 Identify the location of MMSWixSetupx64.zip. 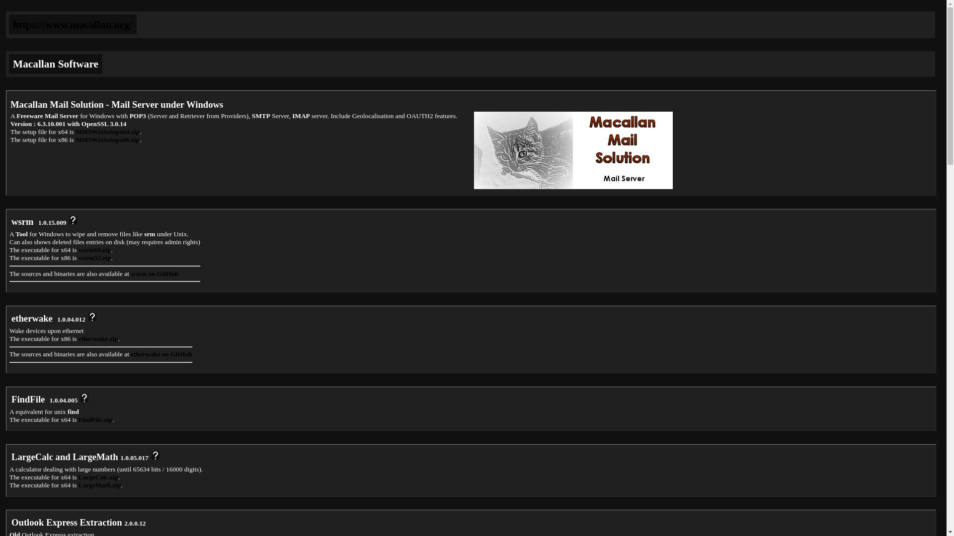
(107, 132).